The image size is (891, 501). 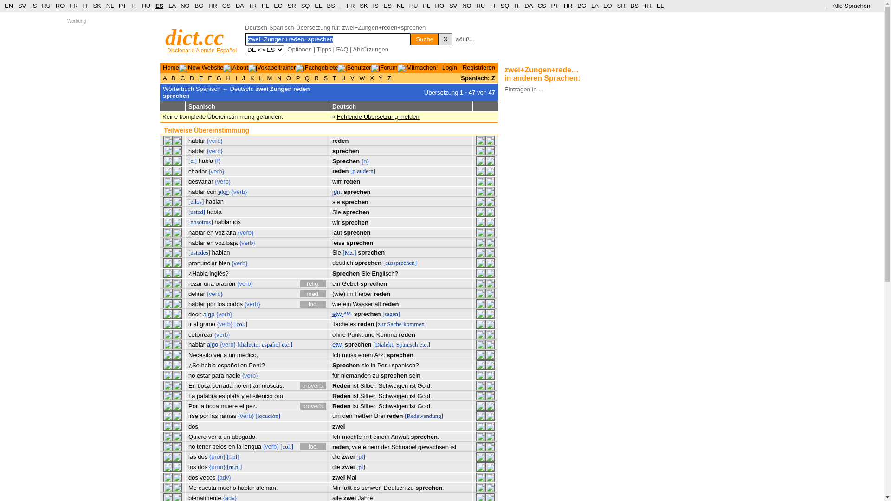 What do you see at coordinates (213, 437) in the screenshot?
I see `ver` at bounding box center [213, 437].